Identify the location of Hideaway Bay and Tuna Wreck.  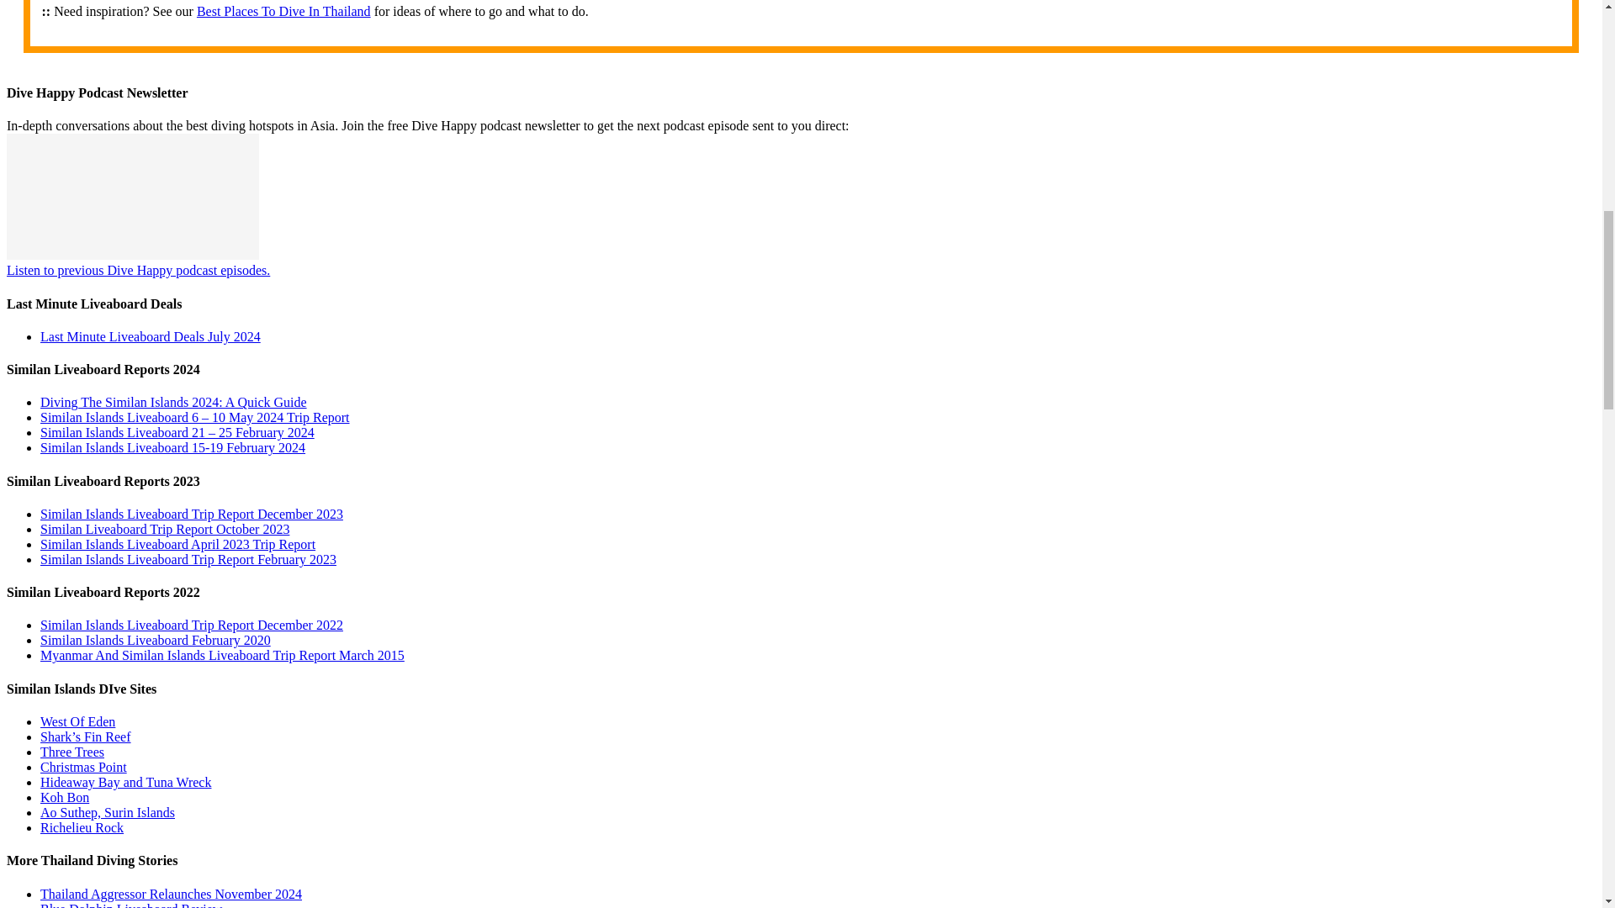
(126, 782).